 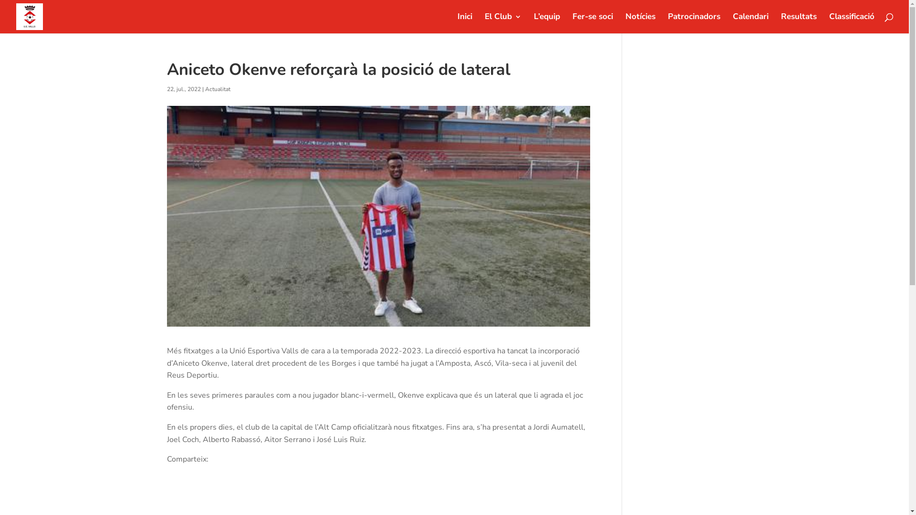 What do you see at coordinates (694, 23) in the screenshot?
I see `Patrocinadors` at bounding box center [694, 23].